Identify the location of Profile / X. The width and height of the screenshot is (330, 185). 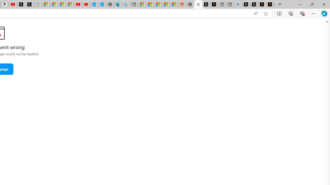
(246, 5).